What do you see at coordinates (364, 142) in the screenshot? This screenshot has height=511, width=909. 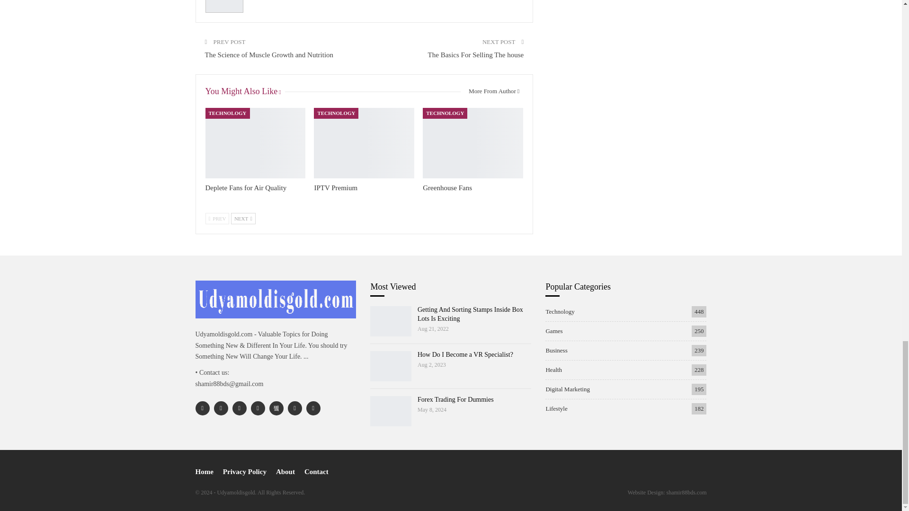 I see `IPTV Premium` at bounding box center [364, 142].